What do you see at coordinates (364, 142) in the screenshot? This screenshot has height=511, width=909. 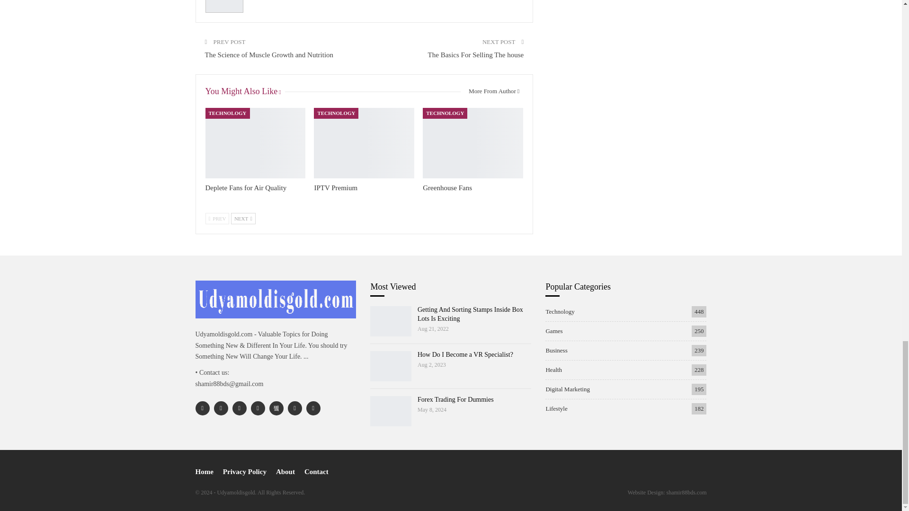 I see `IPTV Premium` at bounding box center [364, 142].